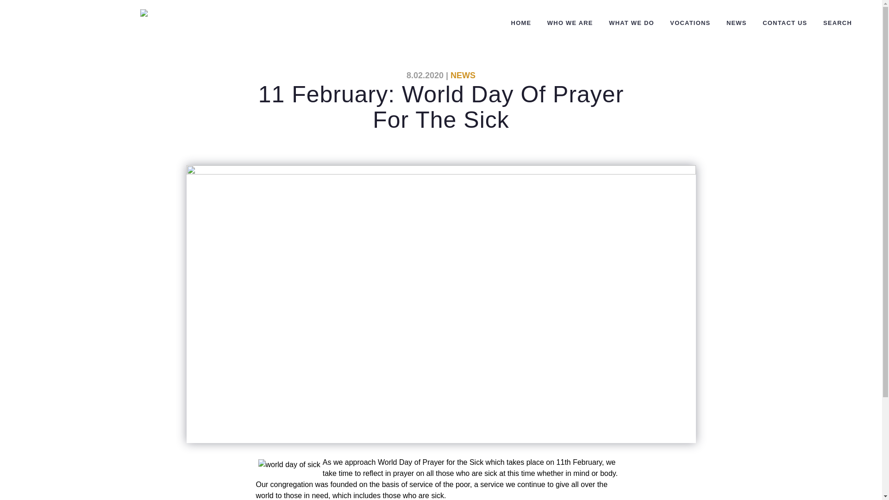 This screenshot has width=889, height=500. What do you see at coordinates (837, 23) in the screenshot?
I see `SEARCH` at bounding box center [837, 23].